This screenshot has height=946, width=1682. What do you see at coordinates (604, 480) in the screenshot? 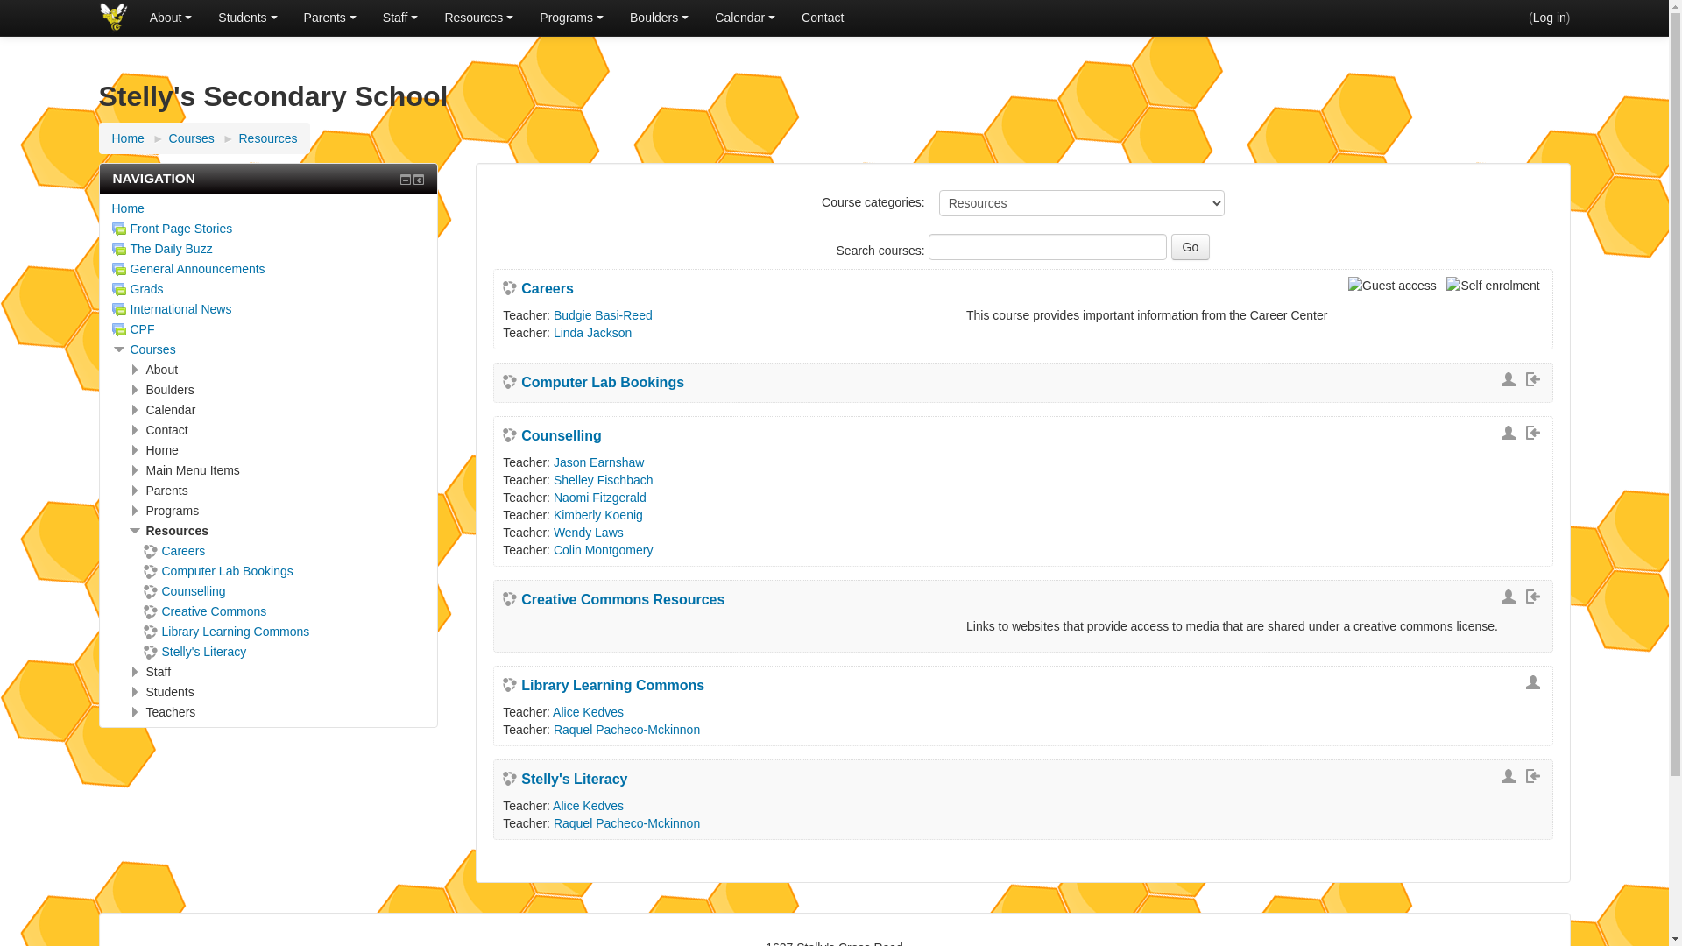
I see `Shelley Fischbach` at bounding box center [604, 480].